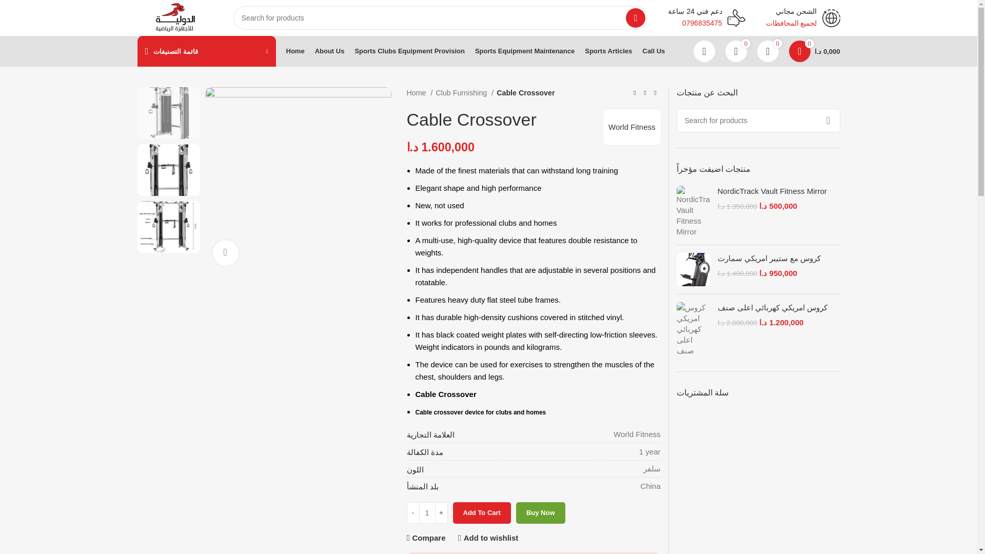 The width and height of the screenshot is (985, 554). I want to click on 3636621446.jpg, so click(298, 180).